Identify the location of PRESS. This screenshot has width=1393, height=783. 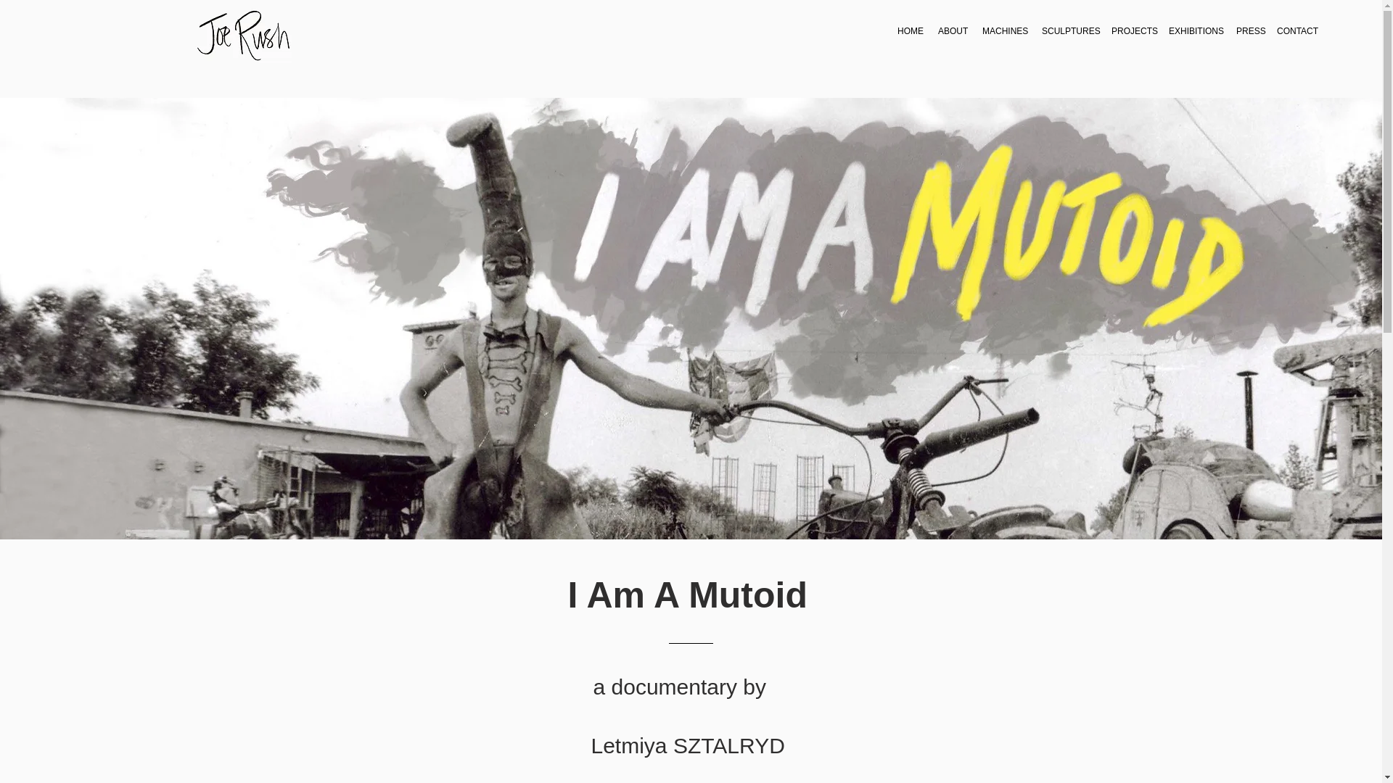
(1249, 30).